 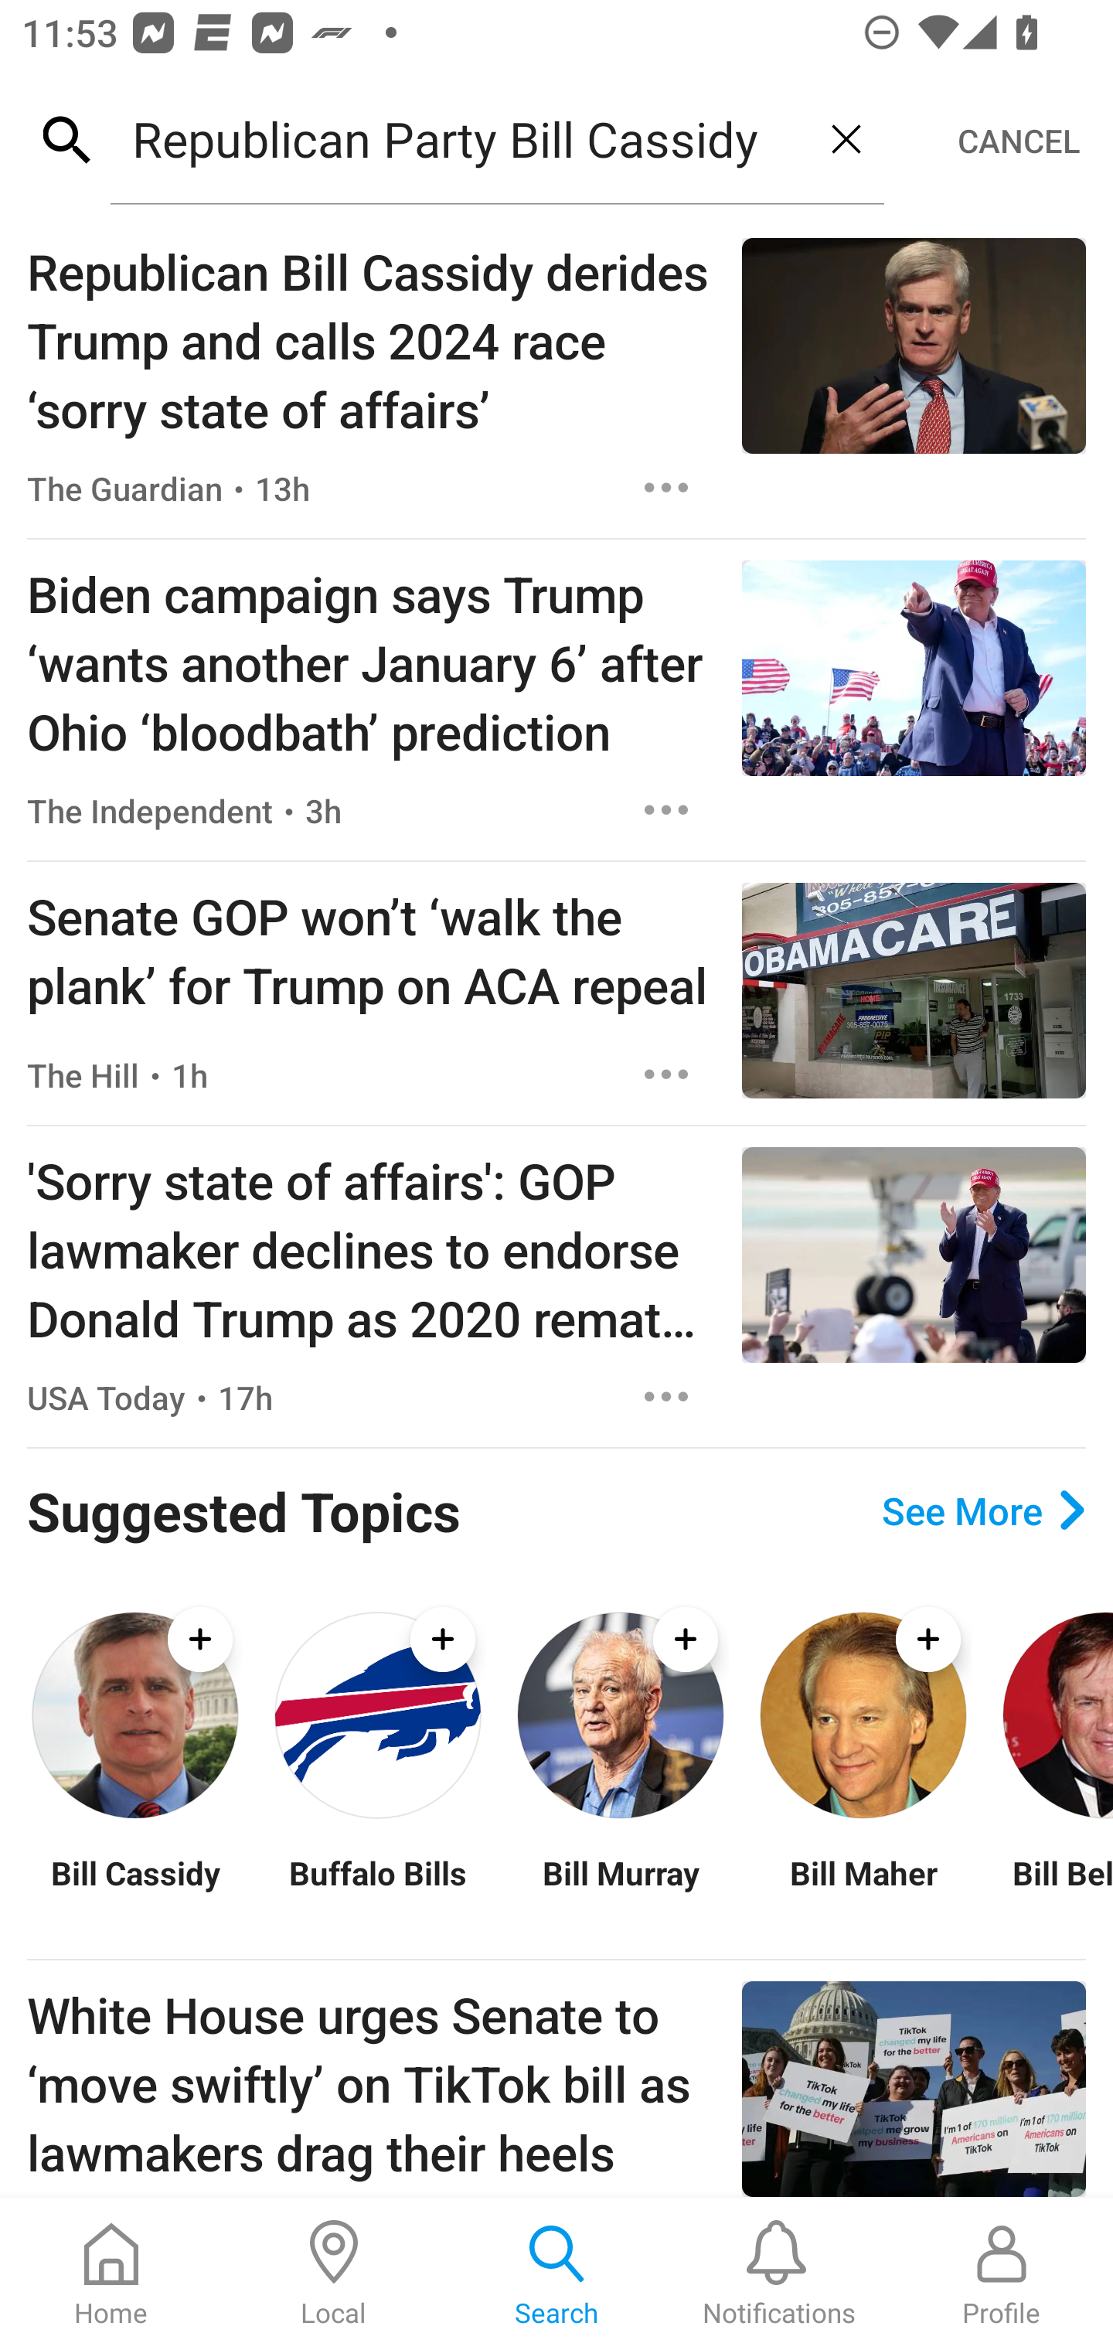 I want to click on See More, so click(x=983, y=1510).